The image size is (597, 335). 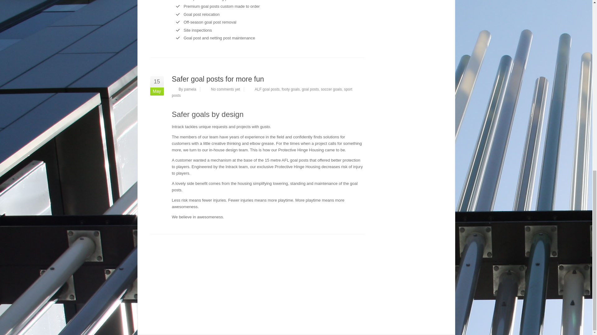 I want to click on By pamela, so click(x=187, y=89).